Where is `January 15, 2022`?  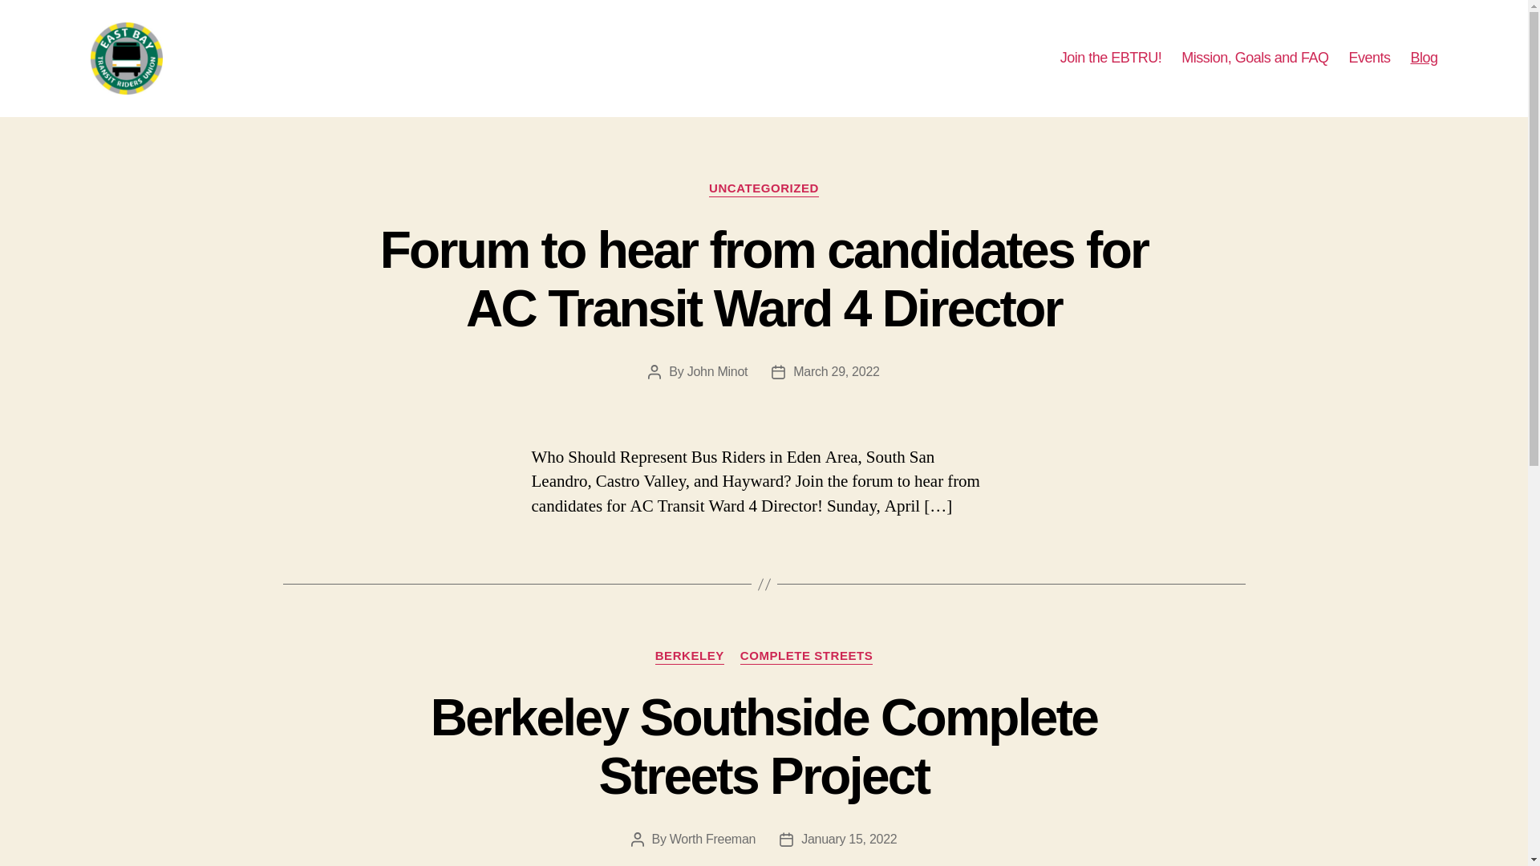 January 15, 2022 is located at coordinates (849, 839).